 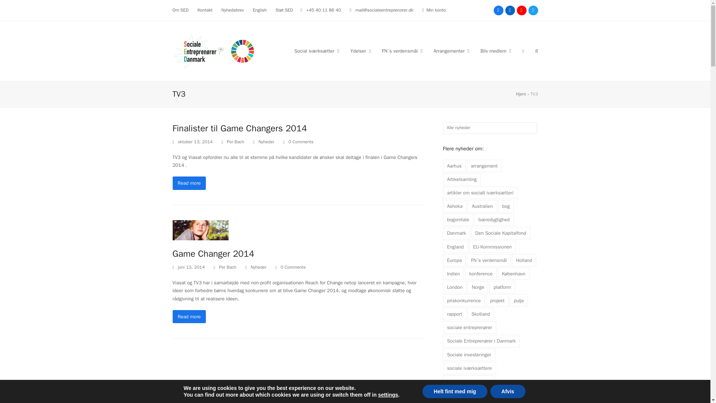 What do you see at coordinates (180, 10) in the screenshot?
I see `Om SED` at bounding box center [180, 10].